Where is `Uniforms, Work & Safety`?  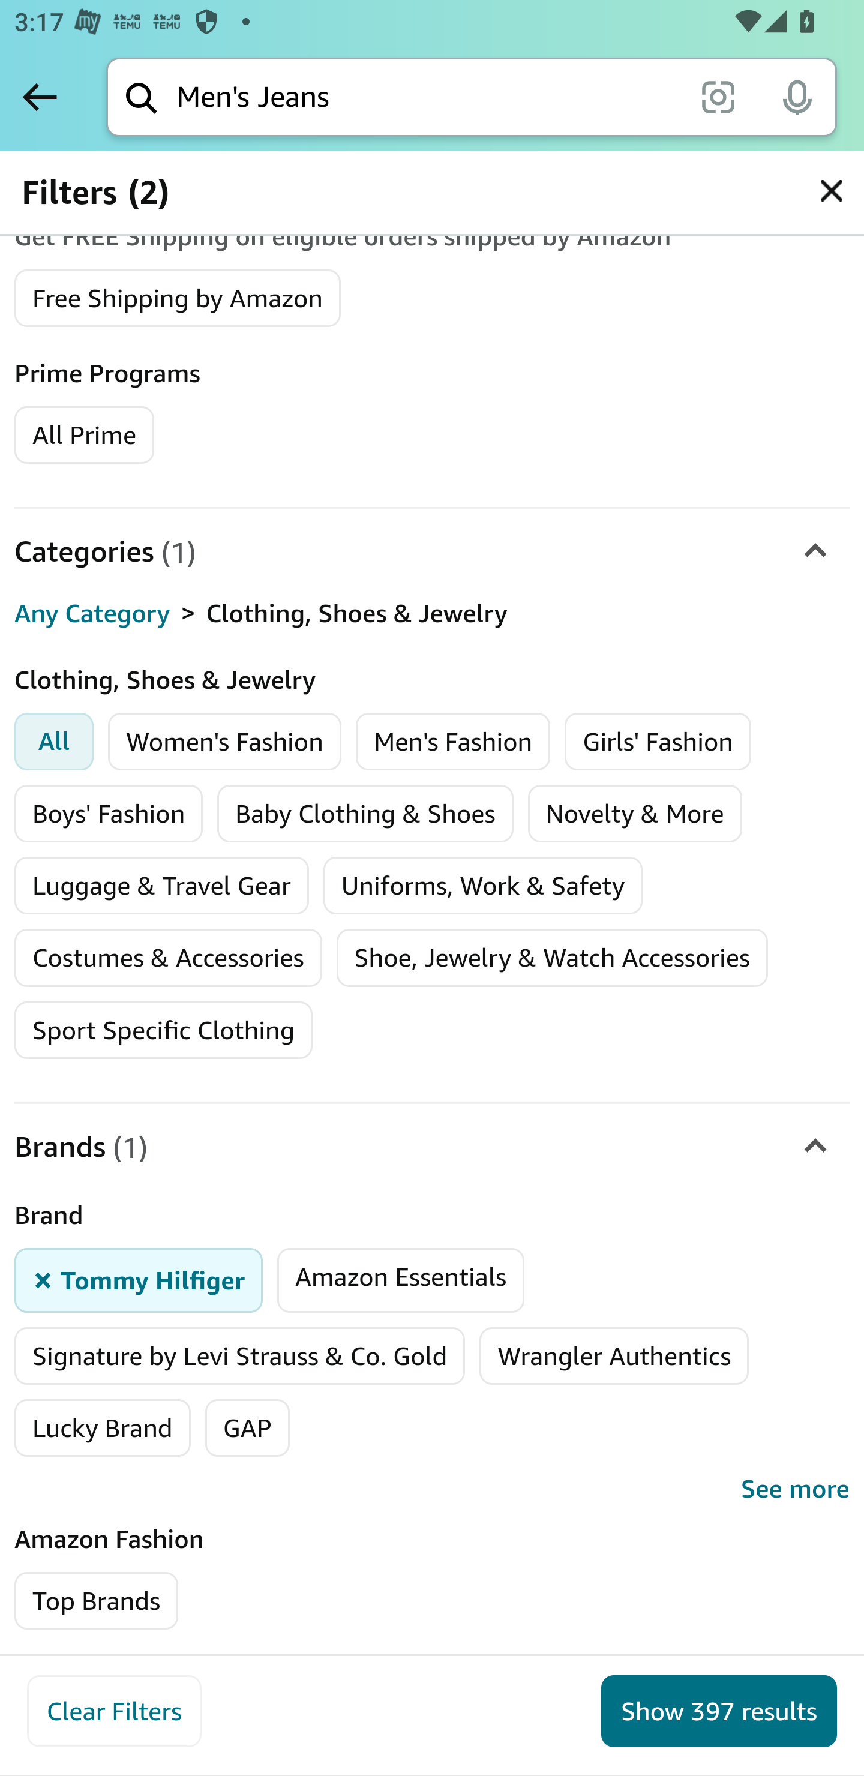 Uniforms, Work & Safety is located at coordinates (484, 886).